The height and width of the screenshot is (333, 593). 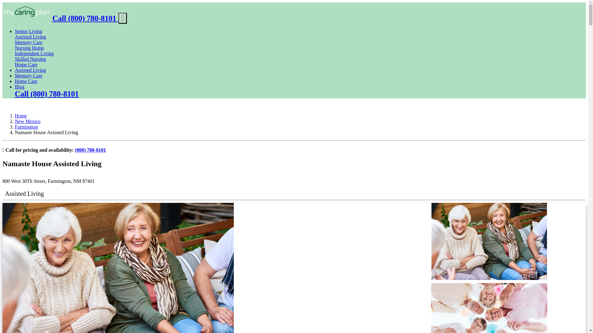 I want to click on Assisted Living, so click(x=30, y=70).